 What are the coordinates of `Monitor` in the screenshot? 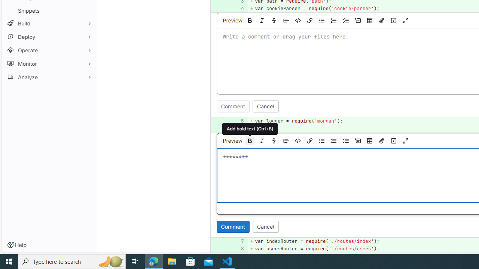 It's located at (49, 64).